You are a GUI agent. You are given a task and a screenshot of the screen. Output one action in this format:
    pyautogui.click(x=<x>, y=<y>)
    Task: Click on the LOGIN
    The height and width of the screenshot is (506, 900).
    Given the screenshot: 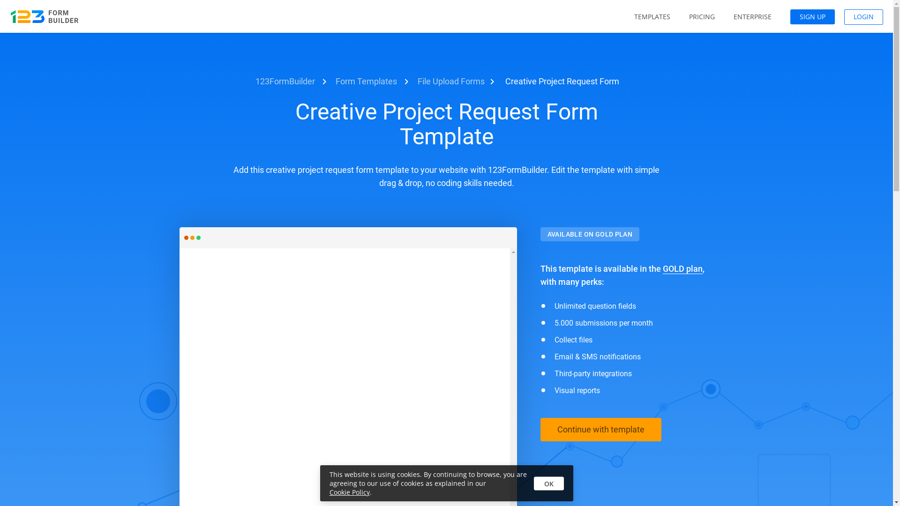 What is the action you would take?
    pyautogui.click(x=863, y=17)
    